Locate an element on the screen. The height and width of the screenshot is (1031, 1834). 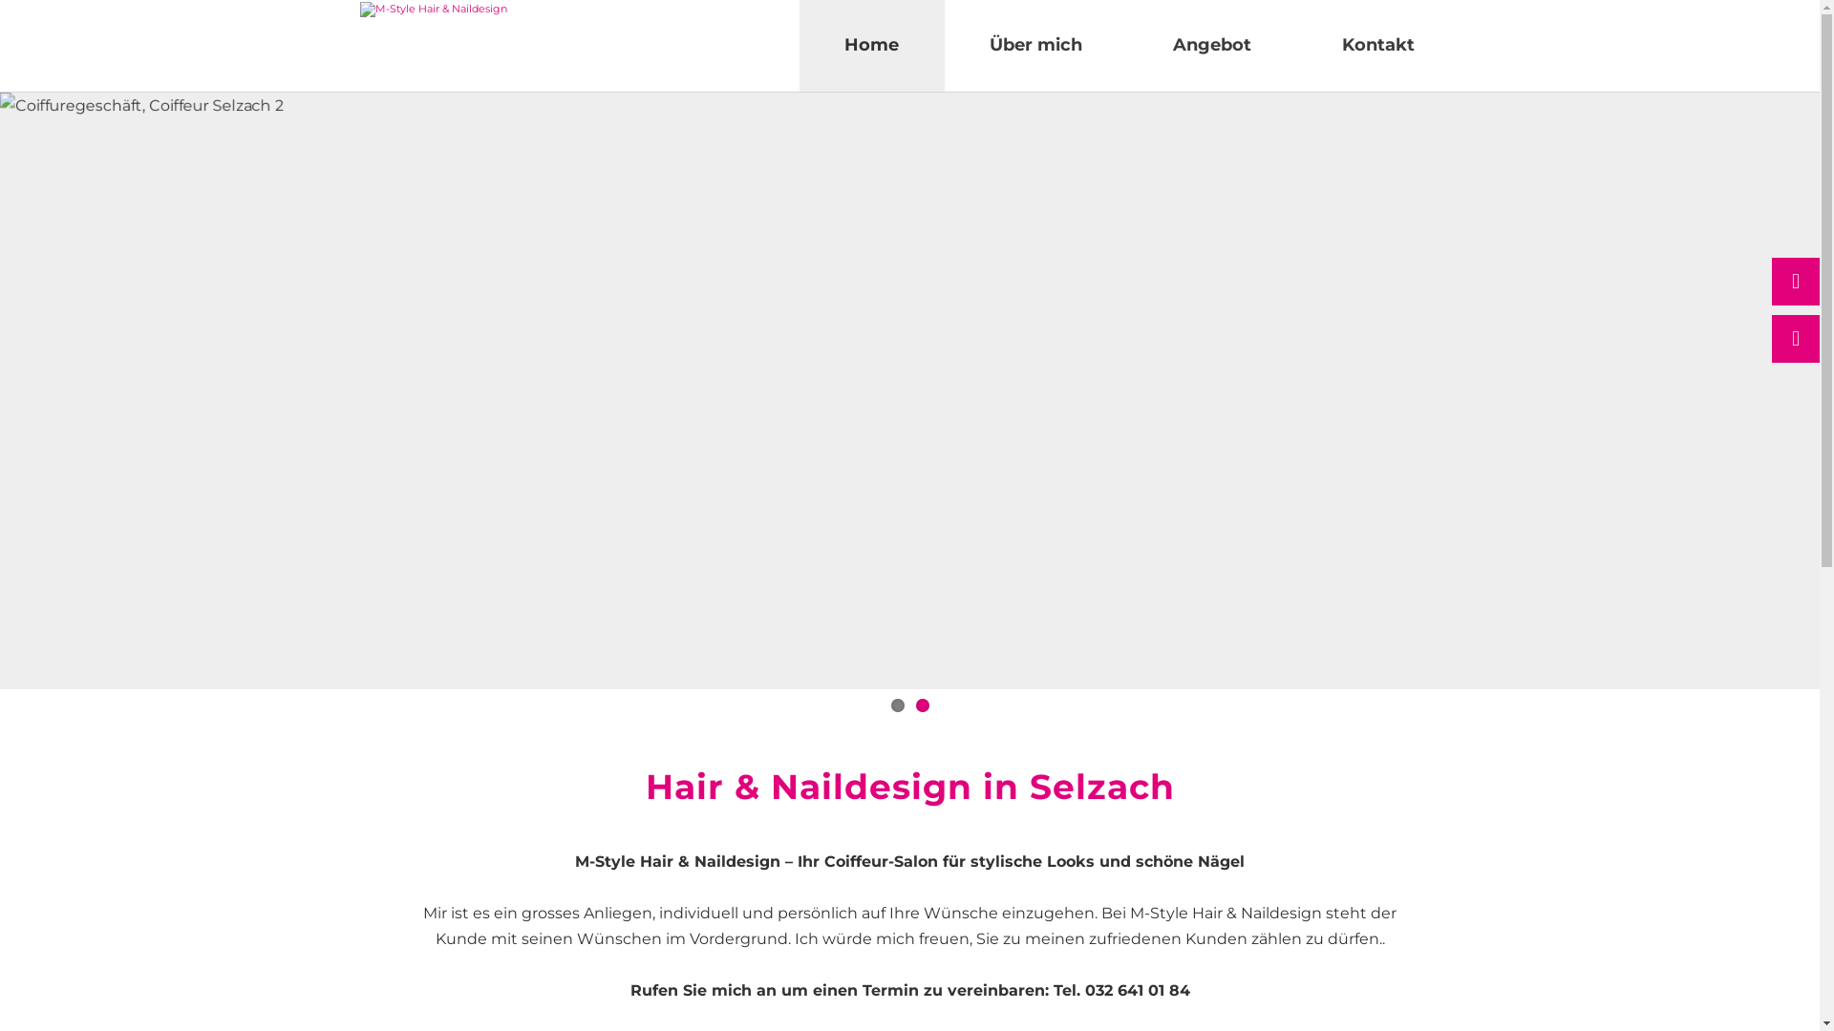
2 is located at coordinates (922, 705).